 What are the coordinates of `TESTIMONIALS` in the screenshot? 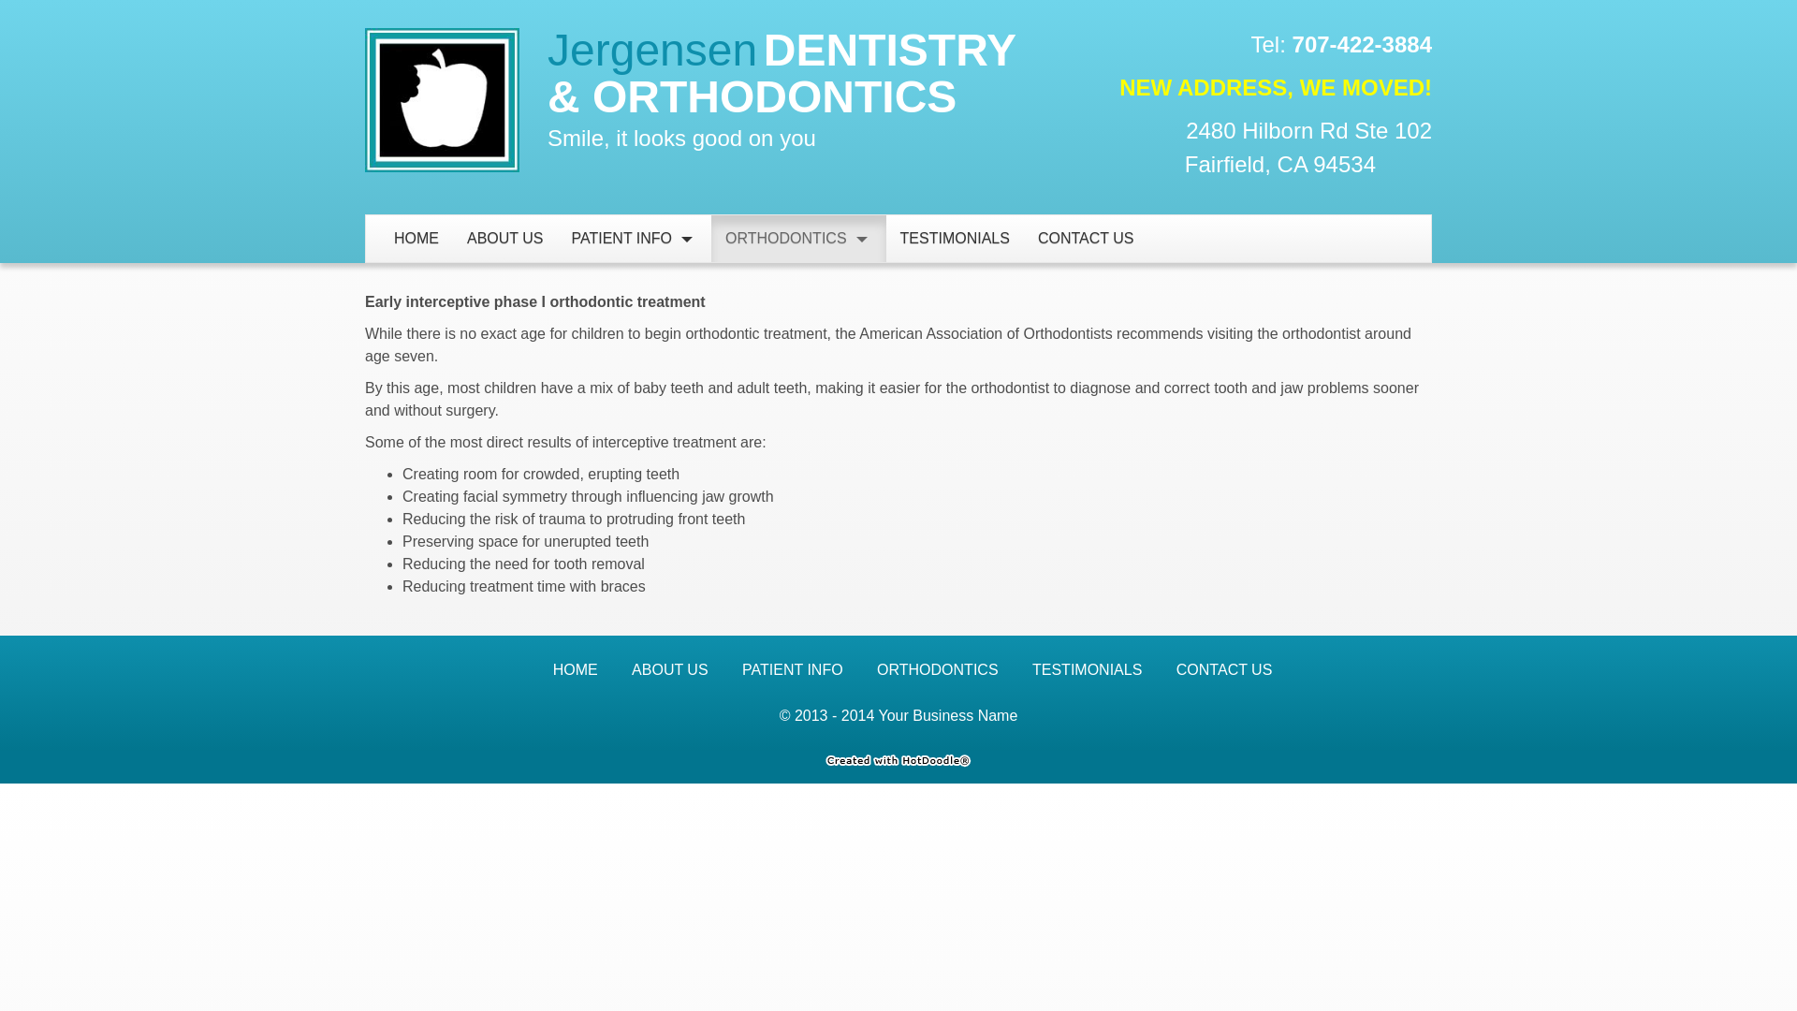 It's located at (1087, 670).